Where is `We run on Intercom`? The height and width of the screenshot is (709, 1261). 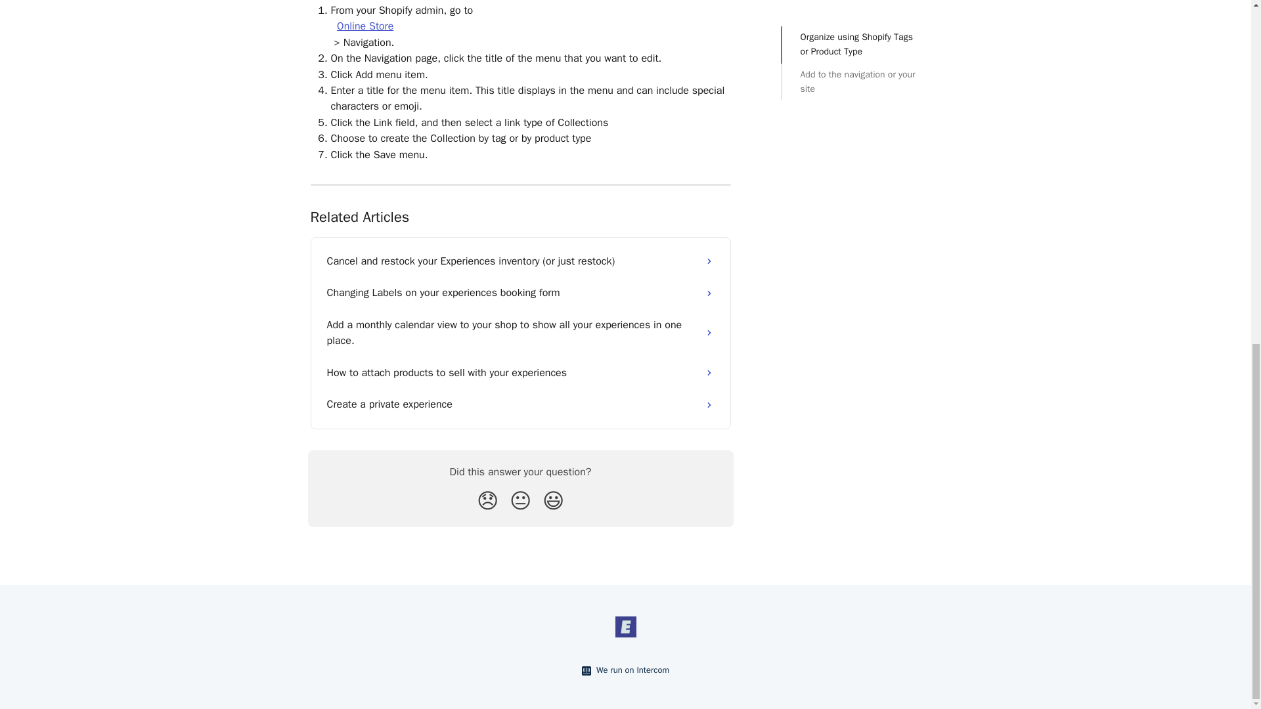 We run on Intercom is located at coordinates (630, 670).